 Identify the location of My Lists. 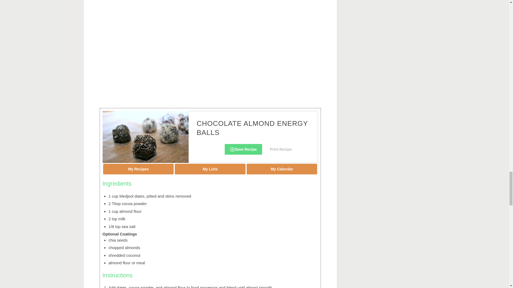
(210, 169).